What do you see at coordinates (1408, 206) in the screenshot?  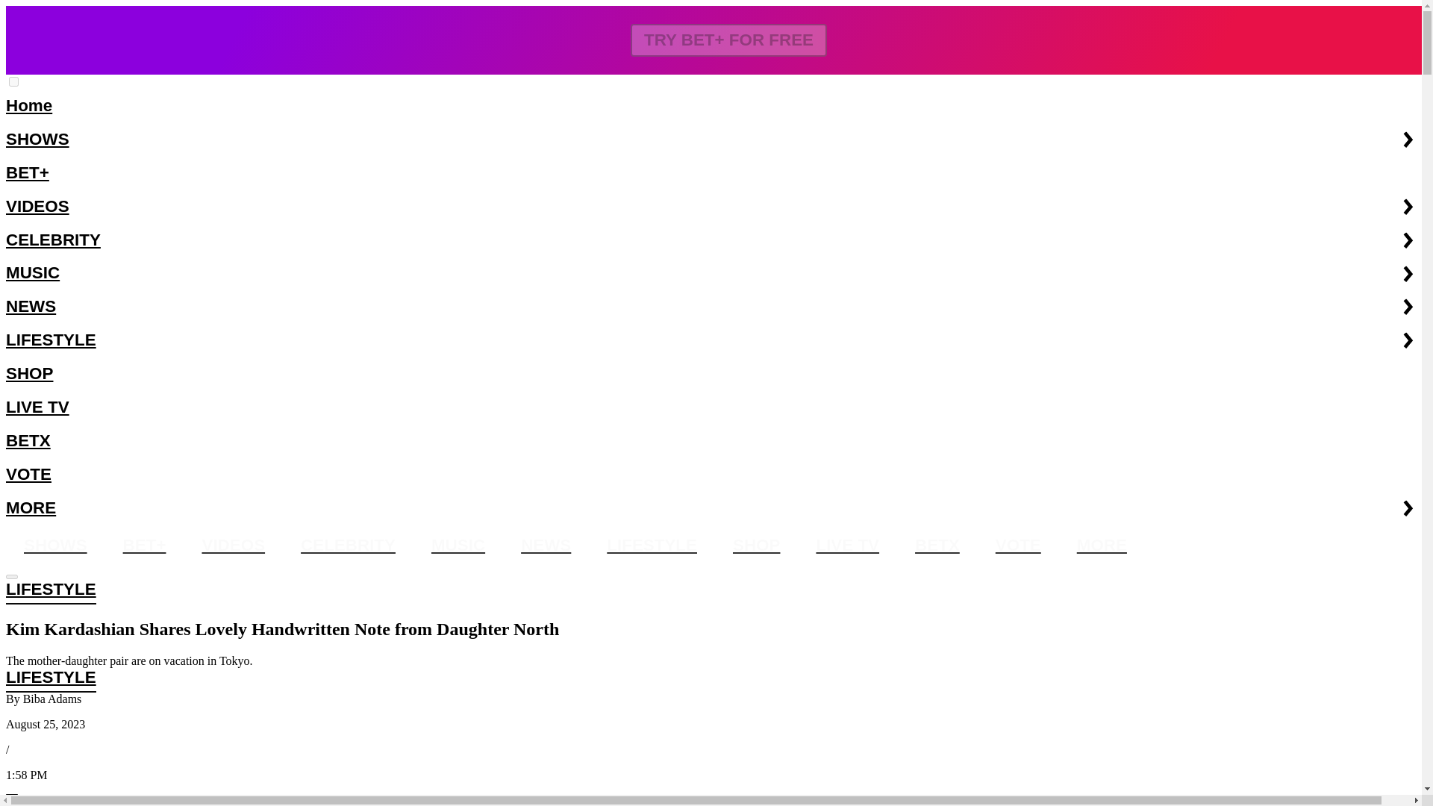 I see `Chevron-icon` at bounding box center [1408, 206].